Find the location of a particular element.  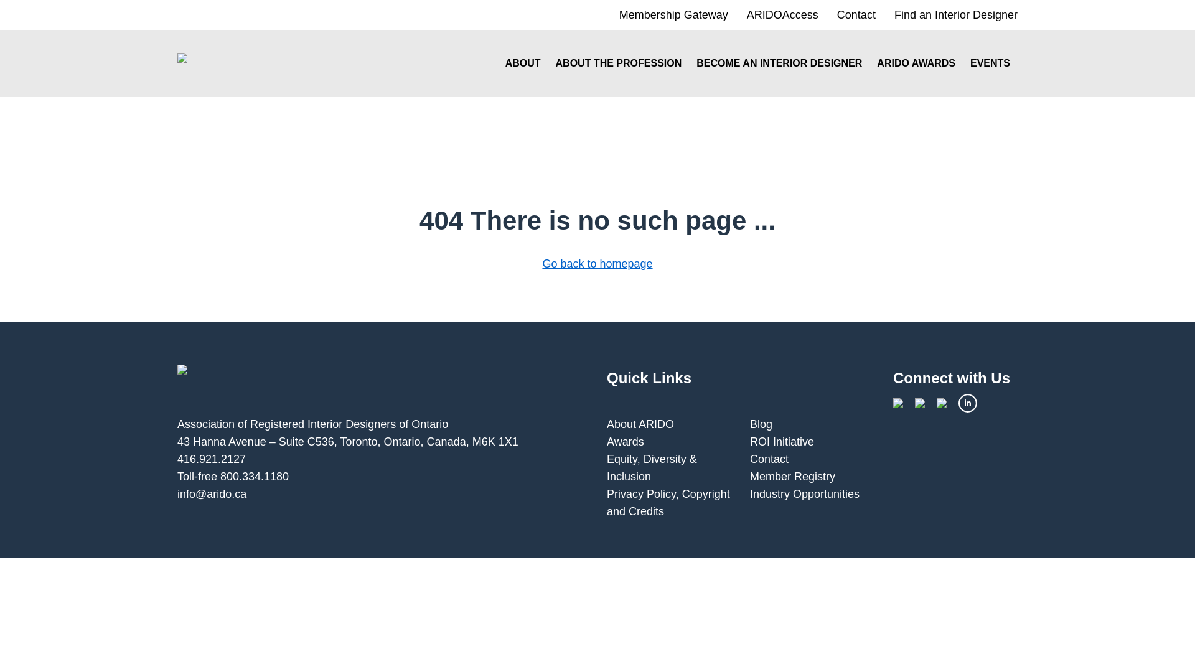

info@arido.ca is located at coordinates (212, 494).